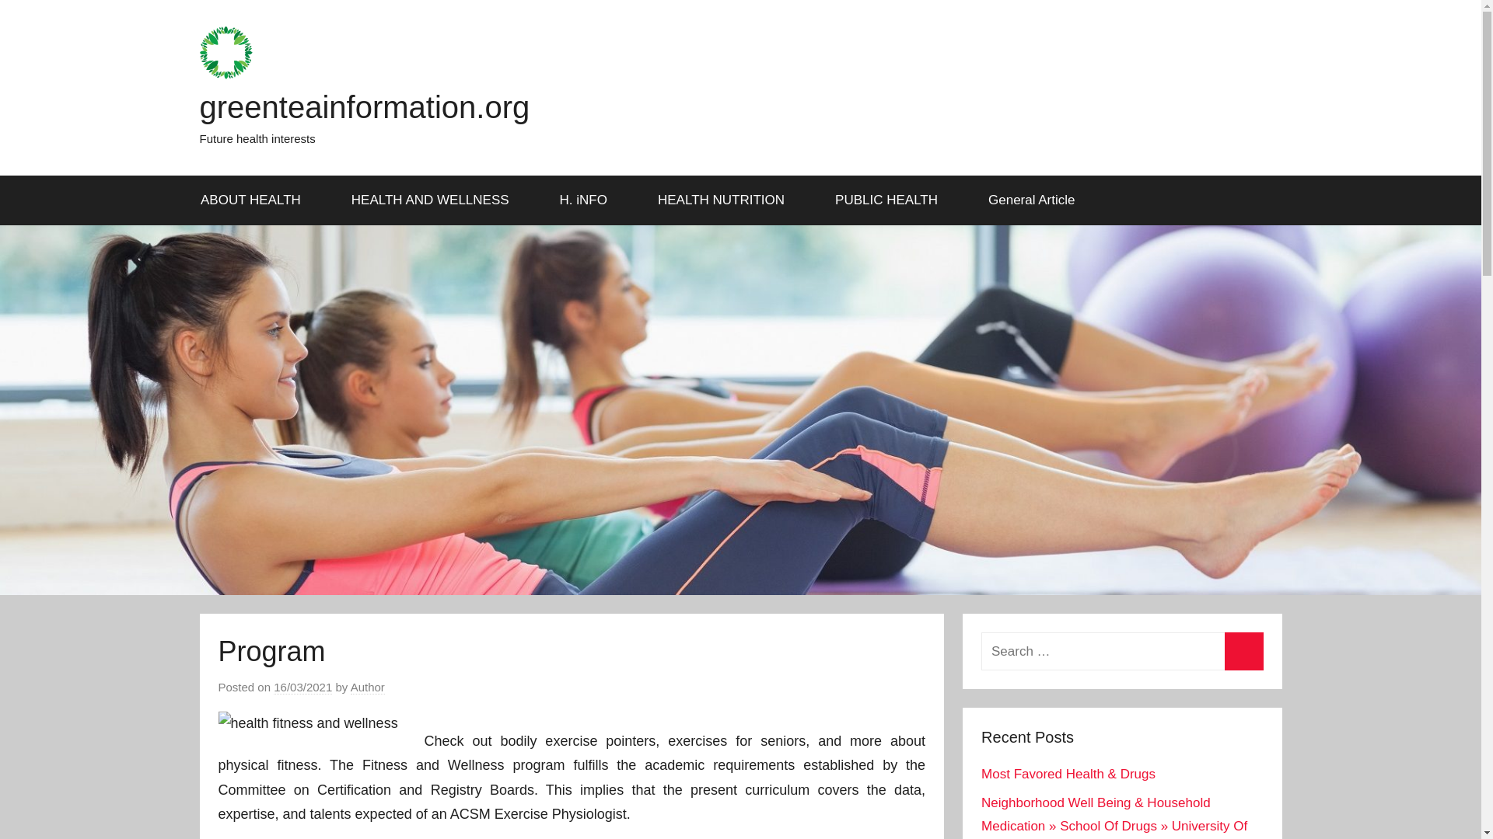 The width and height of the screenshot is (1493, 839). I want to click on General Article, so click(1033, 200).